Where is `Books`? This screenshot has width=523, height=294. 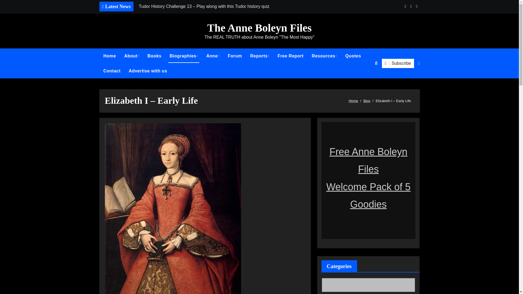 Books is located at coordinates (154, 56).